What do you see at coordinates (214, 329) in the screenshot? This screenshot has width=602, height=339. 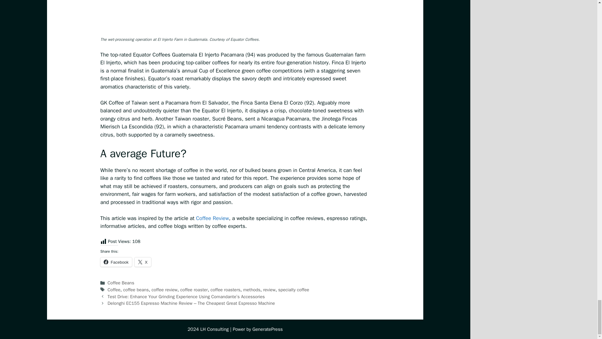 I see `LH Consulting` at bounding box center [214, 329].